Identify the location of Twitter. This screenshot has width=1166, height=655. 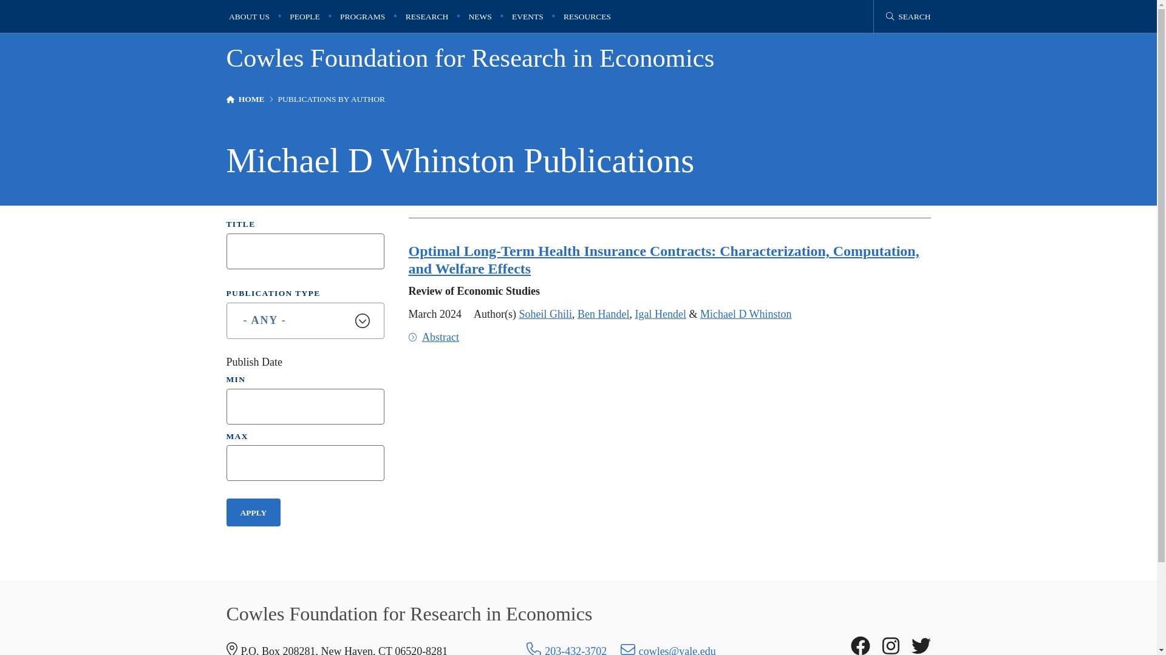
(921, 645).